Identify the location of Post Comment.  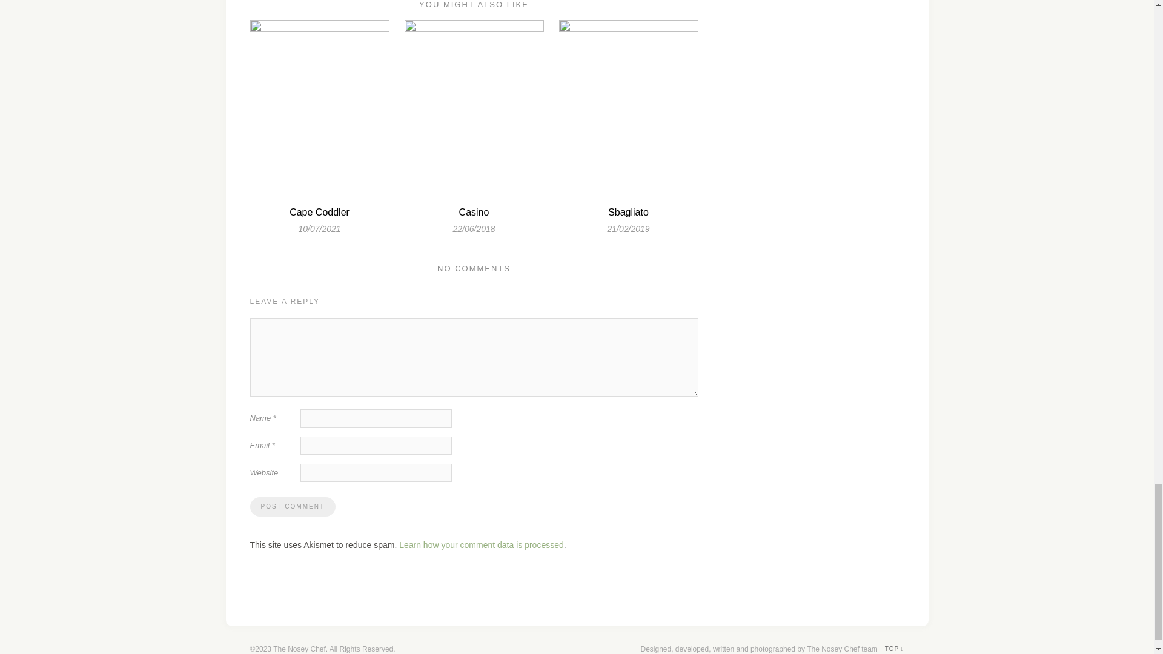
(292, 506).